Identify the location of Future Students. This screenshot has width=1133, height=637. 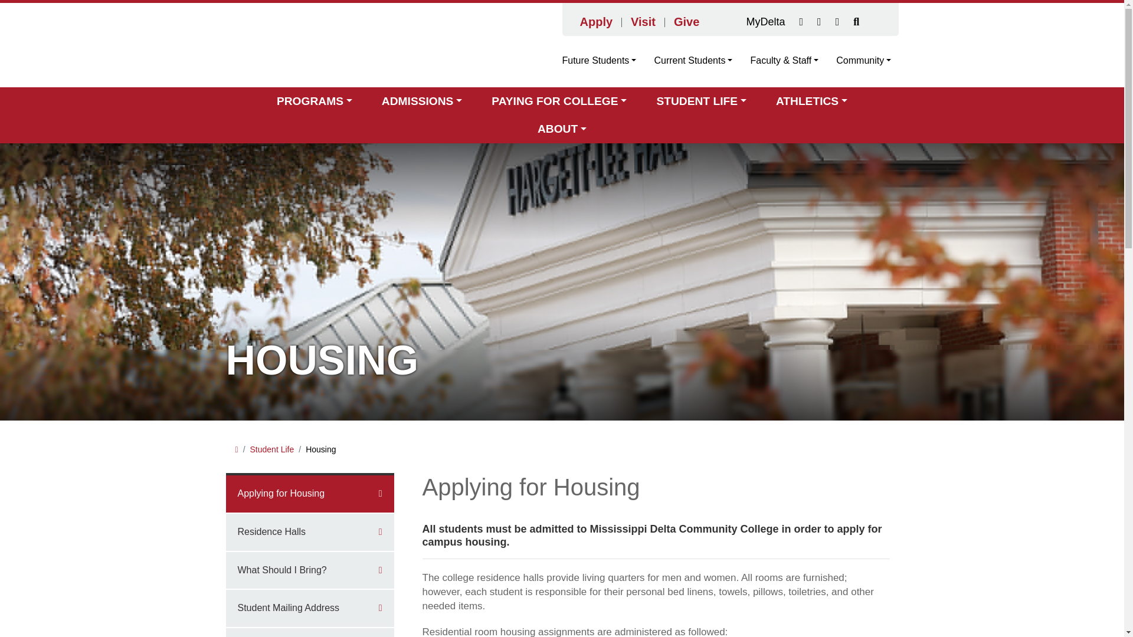
(603, 60).